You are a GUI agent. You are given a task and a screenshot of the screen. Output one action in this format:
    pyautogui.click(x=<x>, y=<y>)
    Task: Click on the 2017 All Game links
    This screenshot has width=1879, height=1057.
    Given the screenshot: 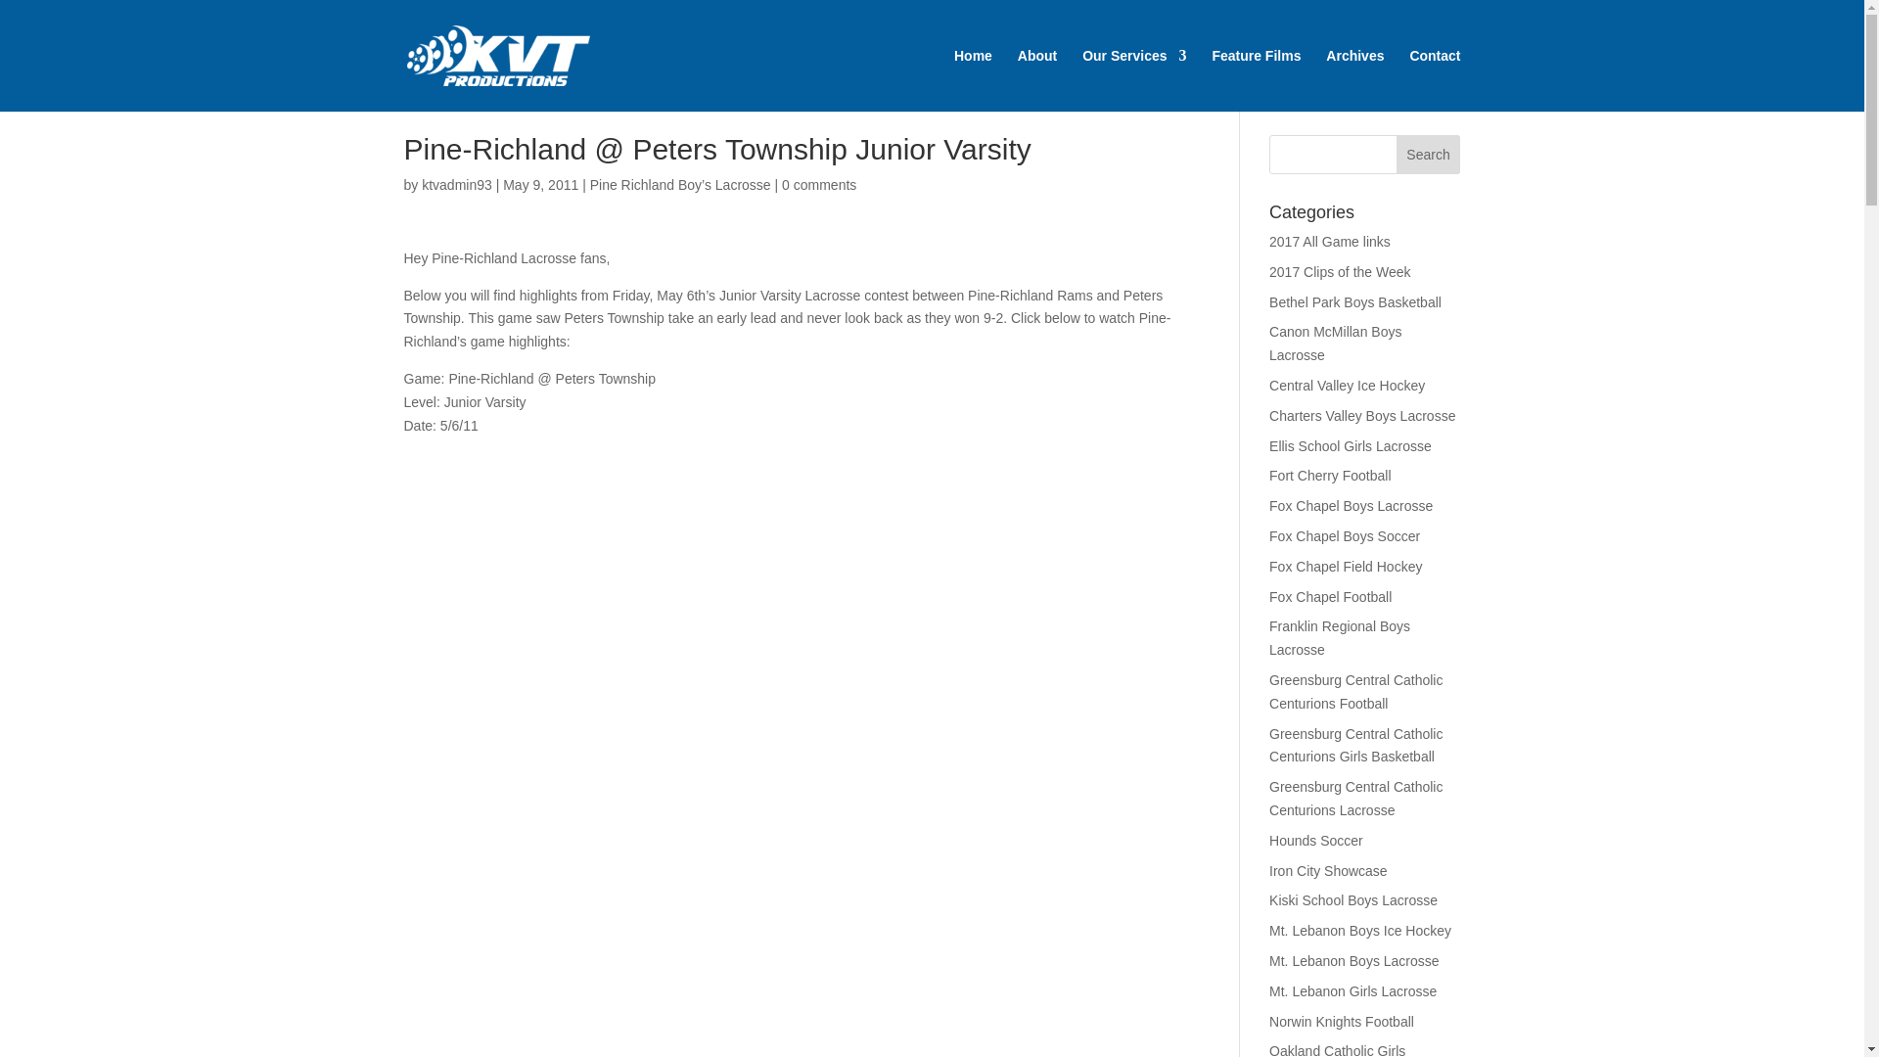 What is the action you would take?
    pyautogui.click(x=1329, y=241)
    